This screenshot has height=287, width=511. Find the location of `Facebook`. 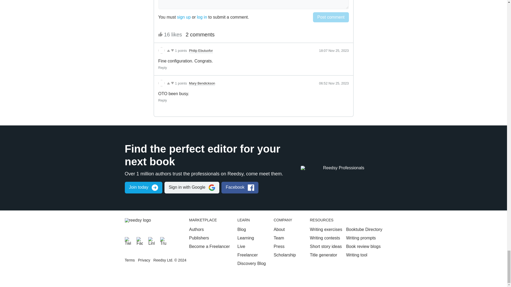

Facebook is located at coordinates (139, 240).